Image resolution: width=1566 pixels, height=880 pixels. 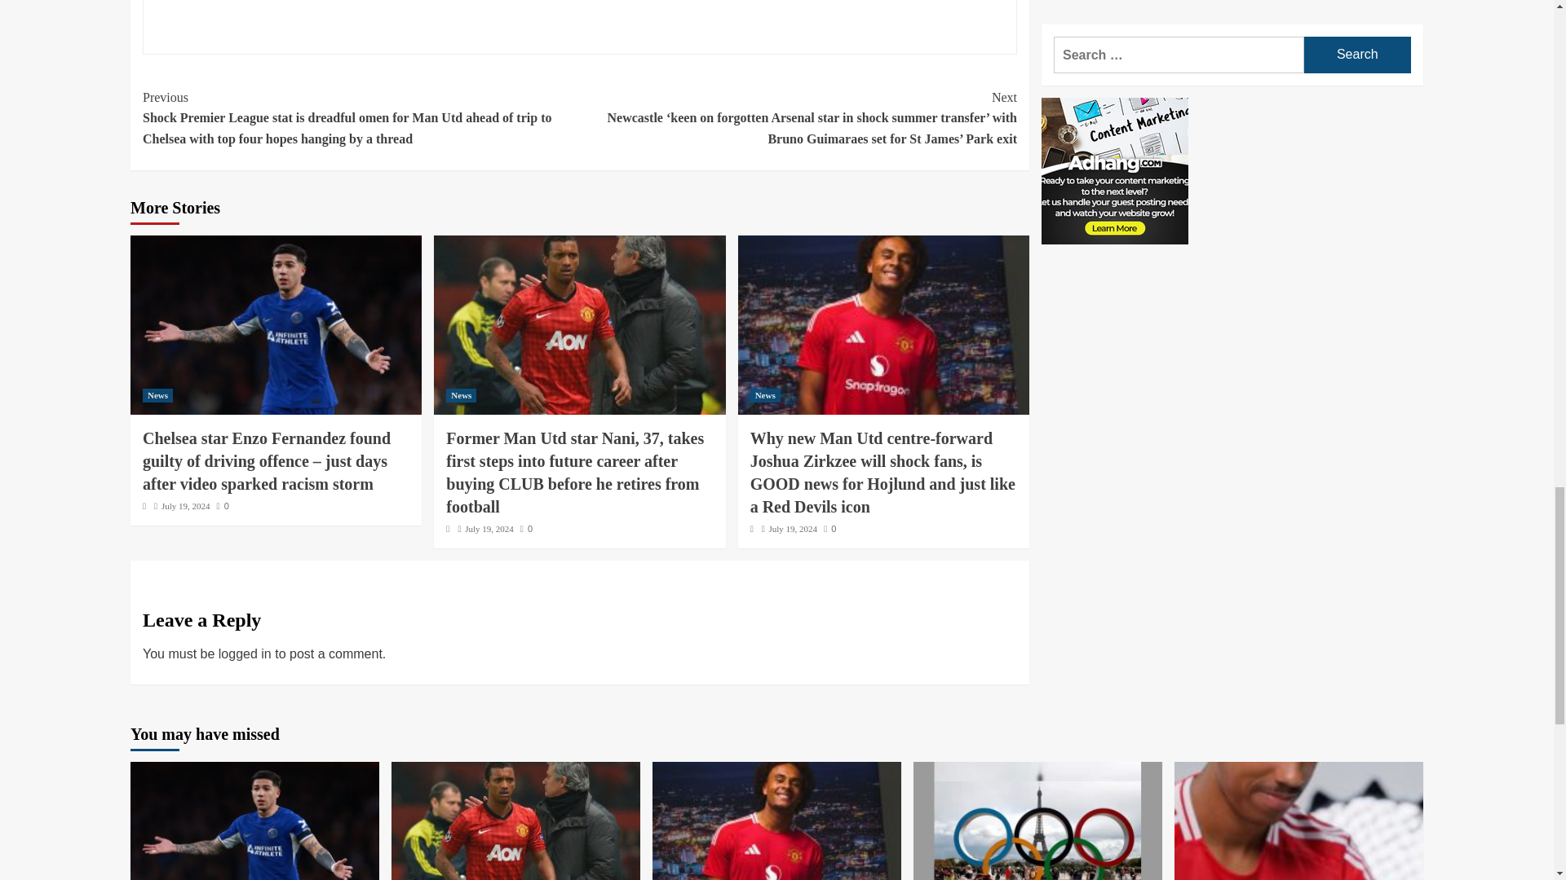 I want to click on July 19, 2024, so click(x=185, y=505).